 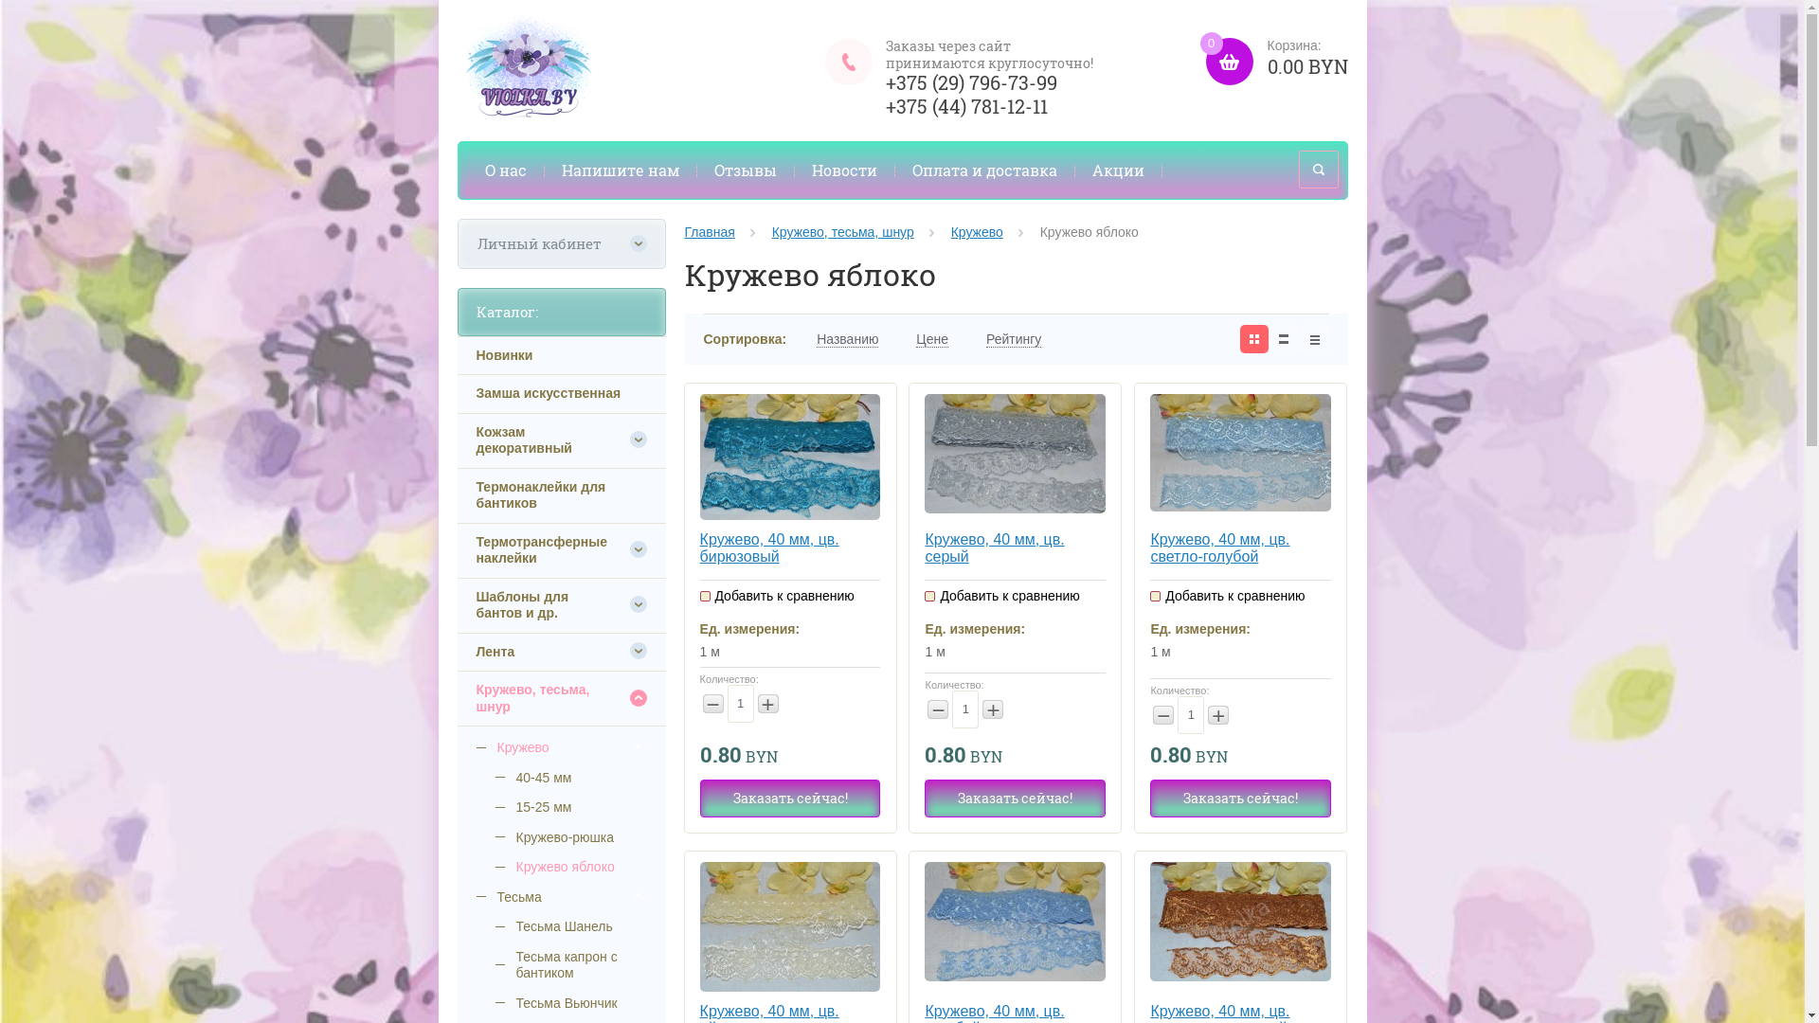 What do you see at coordinates (1218, 715) in the screenshot?
I see `+` at bounding box center [1218, 715].